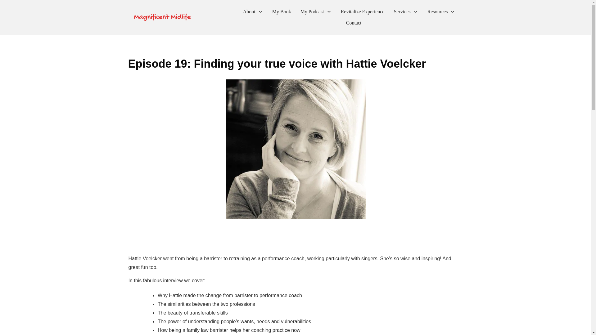 The image size is (596, 335). What do you see at coordinates (441, 12) in the screenshot?
I see `Resources` at bounding box center [441, 12].